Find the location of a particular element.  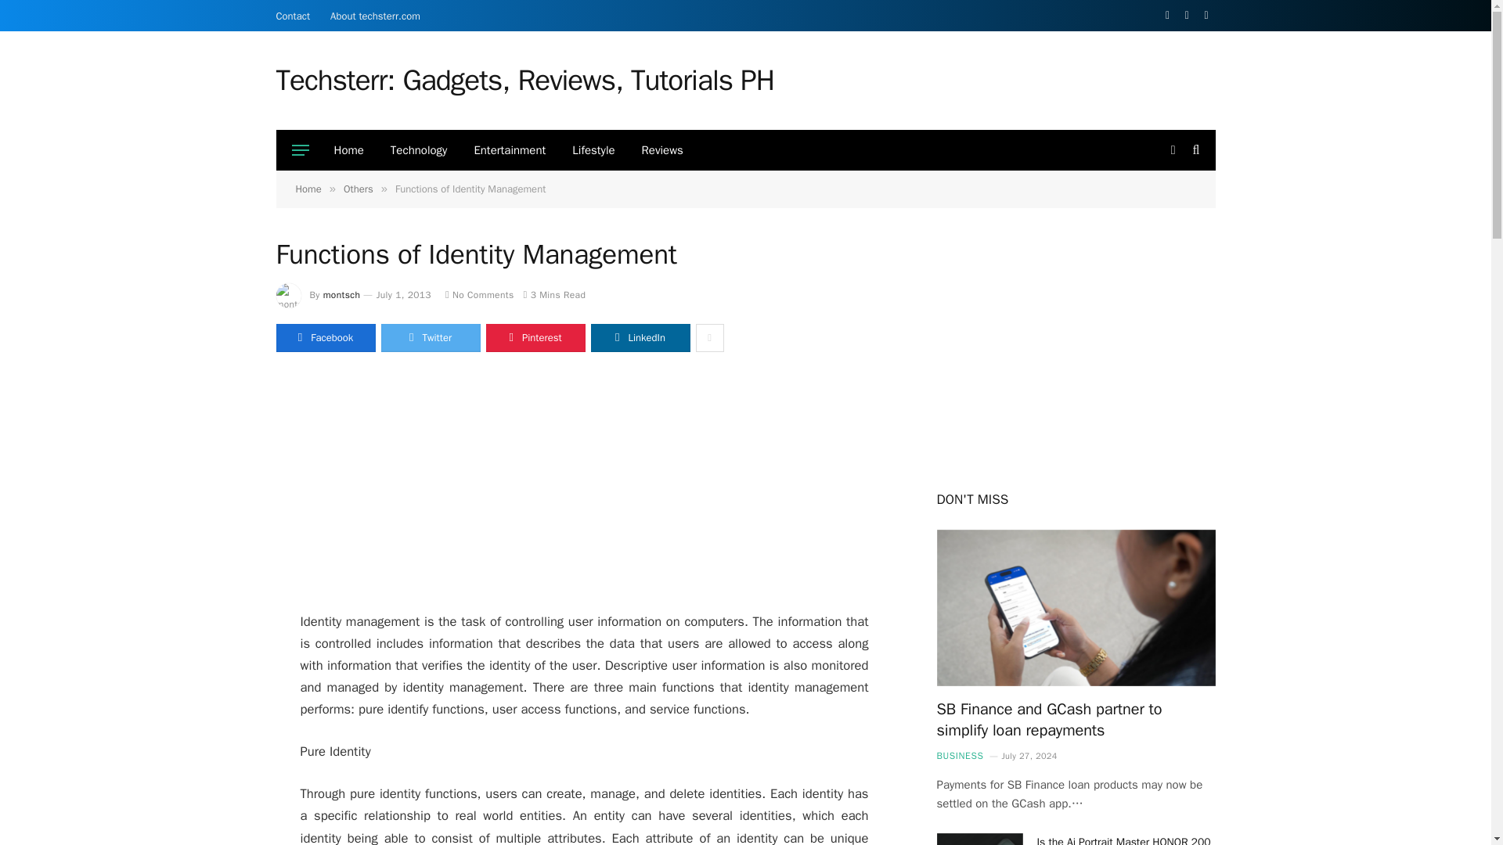

Share on Facebook is located at coordinates (324, 338).